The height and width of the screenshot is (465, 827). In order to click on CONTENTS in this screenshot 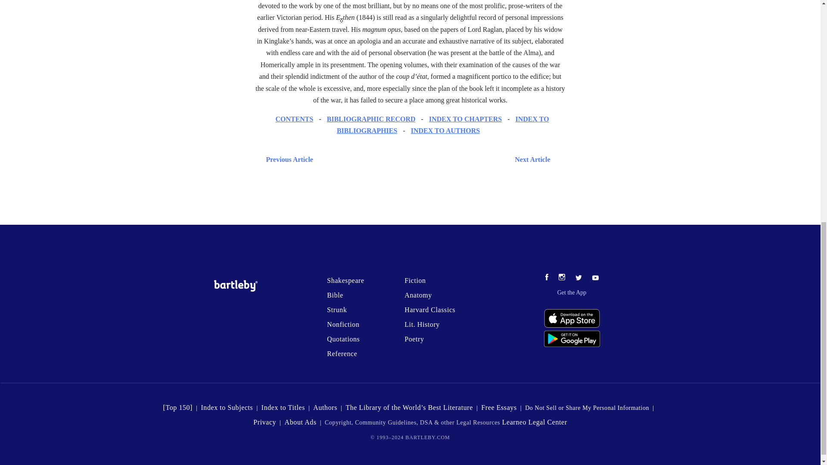, I will do `click(294, 119)`.